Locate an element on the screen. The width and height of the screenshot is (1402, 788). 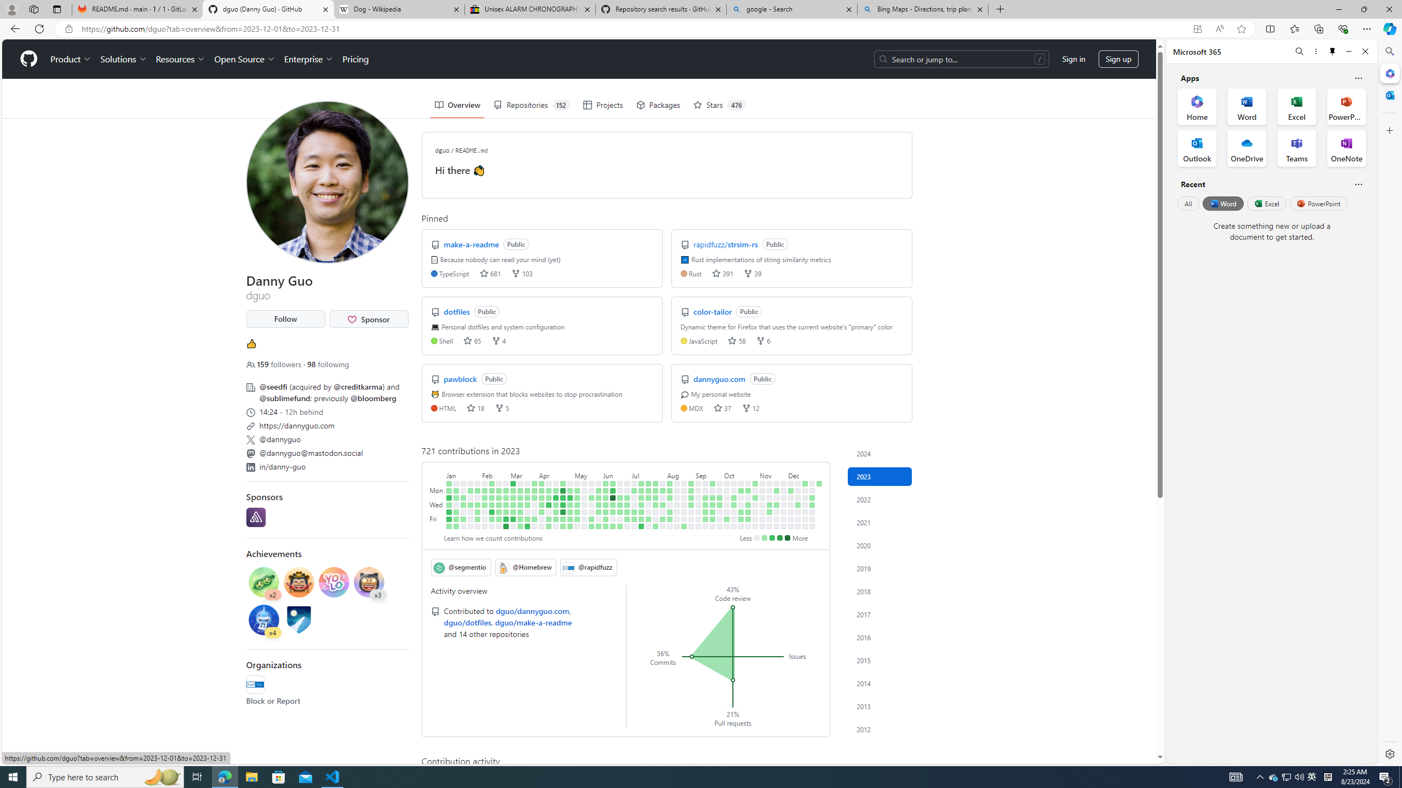
2 contributions on July 12th. is located at coordinates (641, 505).